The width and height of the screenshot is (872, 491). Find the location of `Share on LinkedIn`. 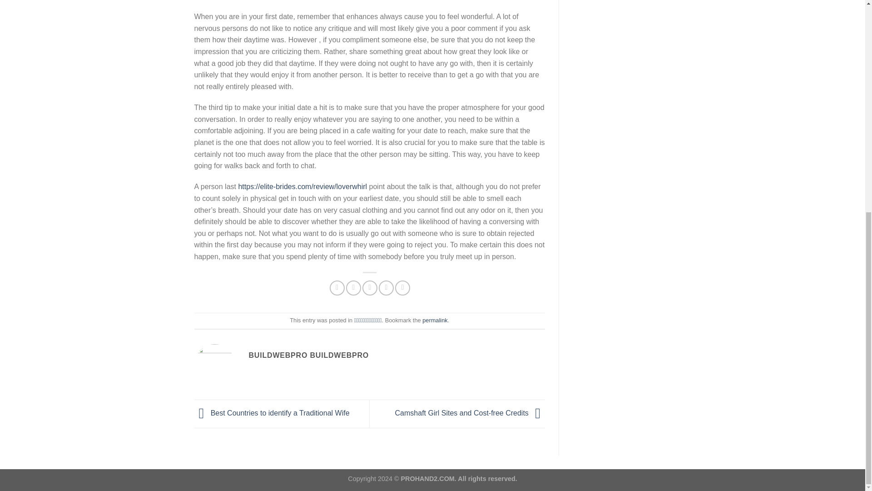

Share on LinkedIn is located at coordinates (402, 288).